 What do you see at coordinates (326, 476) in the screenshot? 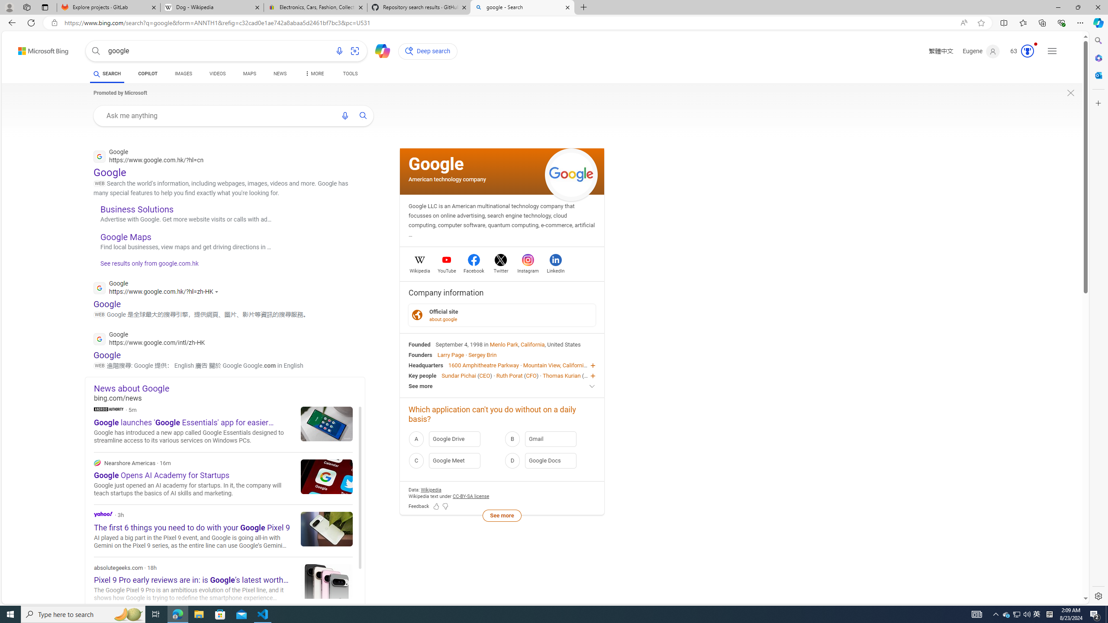
I see `Google Opens AI Academy for Startups` at bounding box center [326, 476].